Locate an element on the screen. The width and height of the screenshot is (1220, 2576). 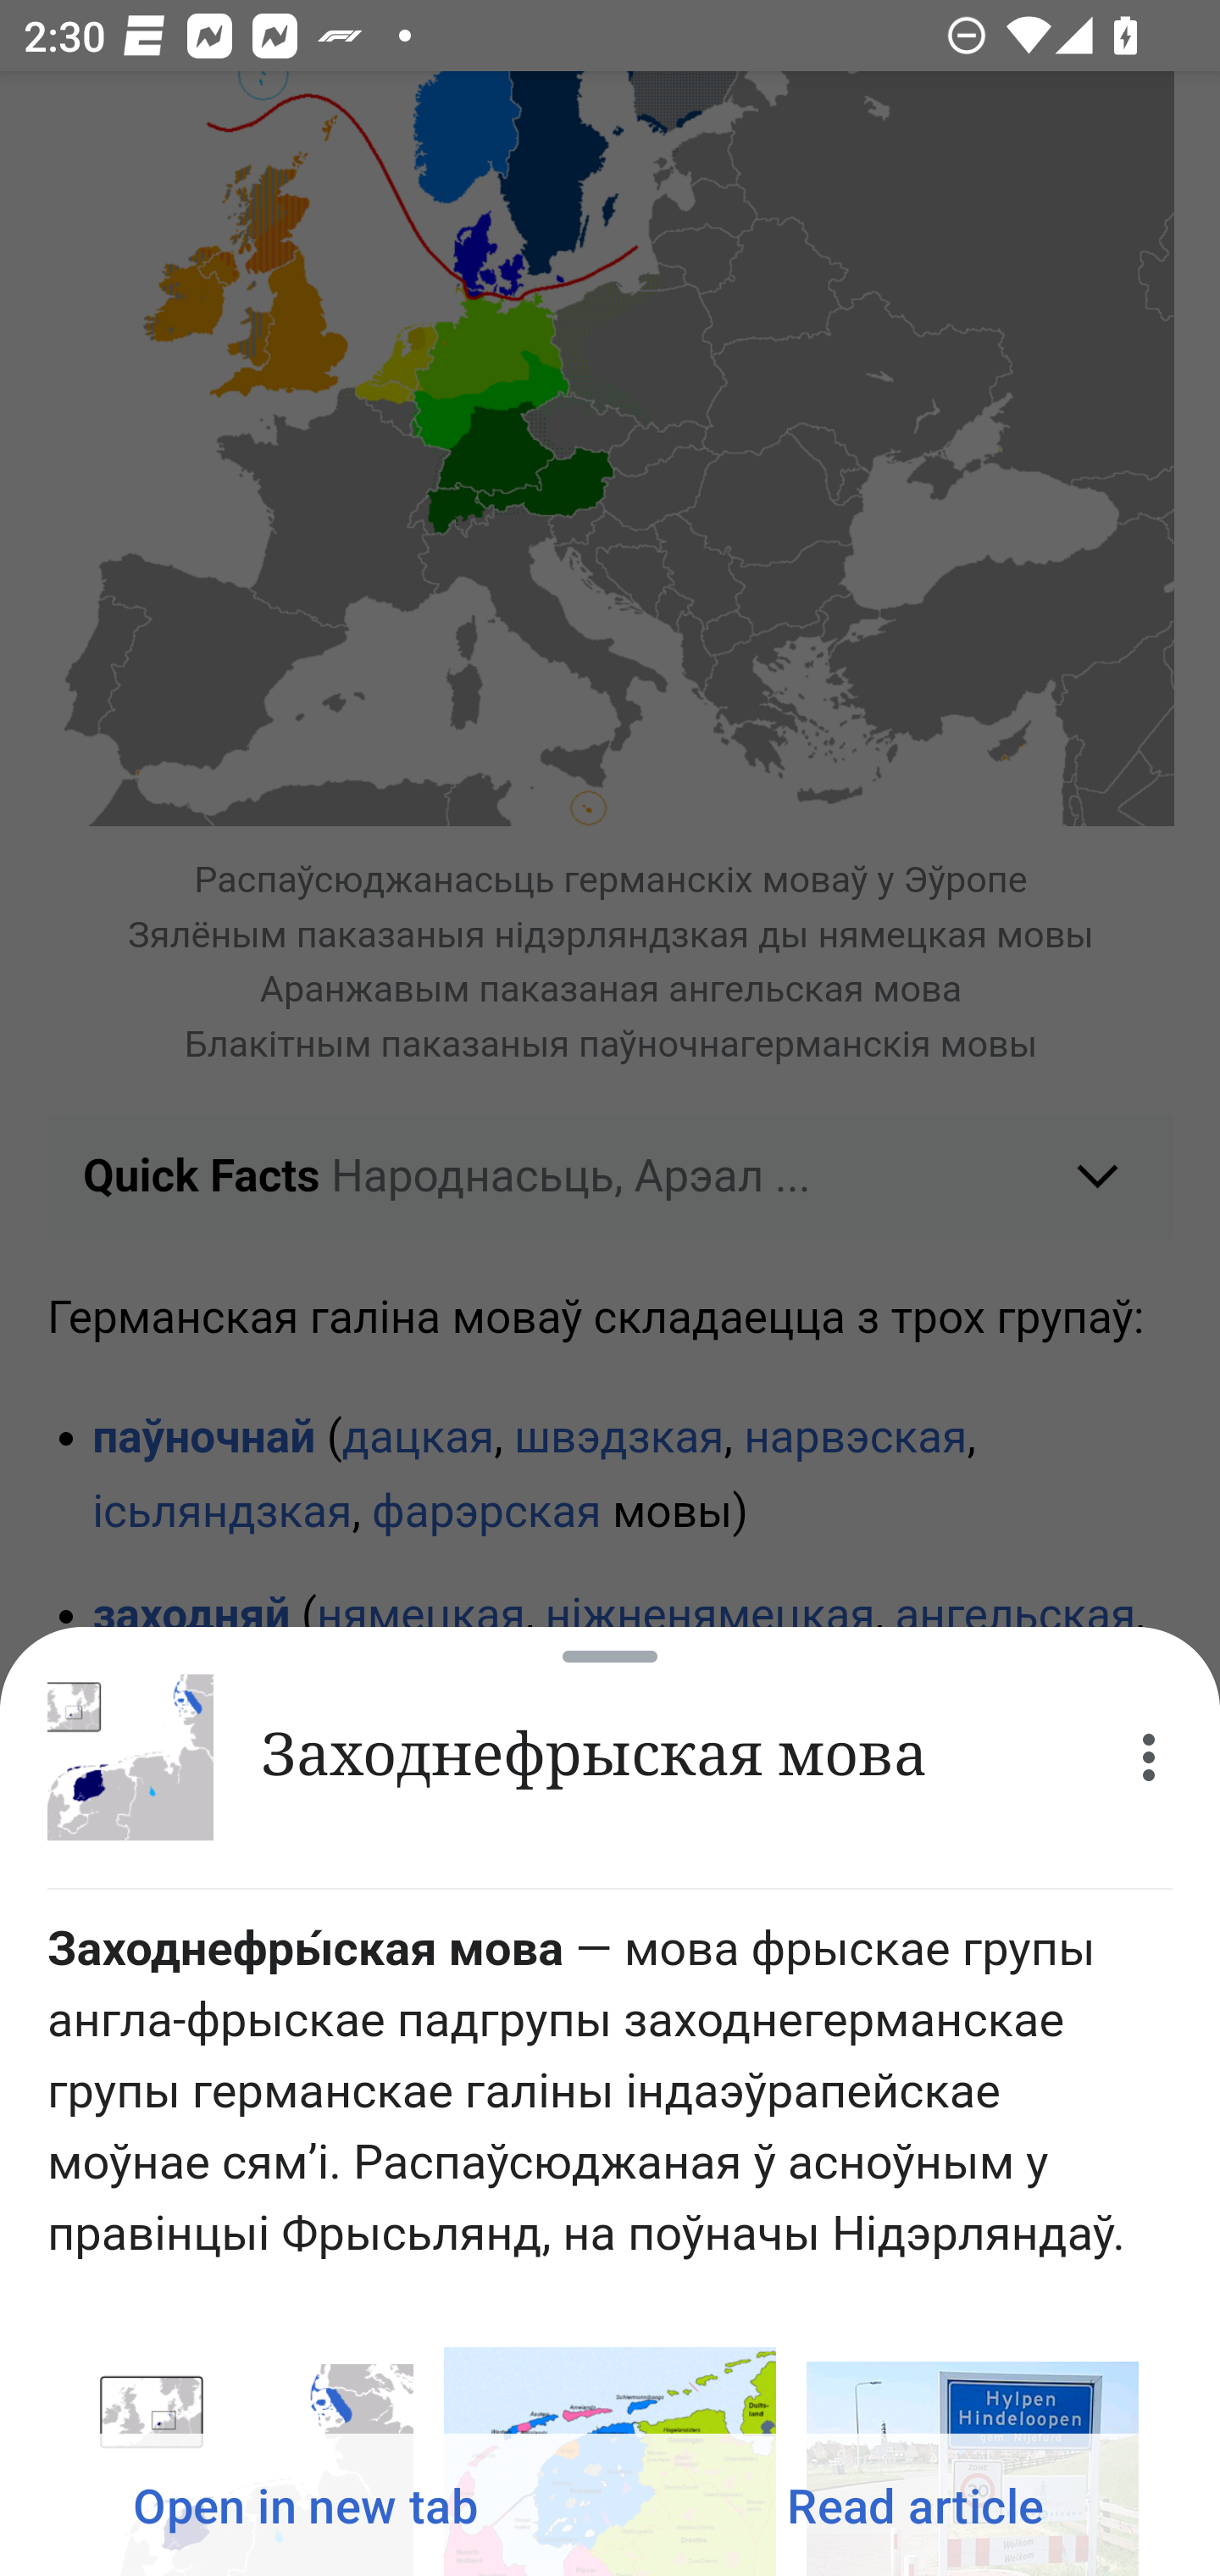
Open in new tab is located at coordinates (305, 2505).